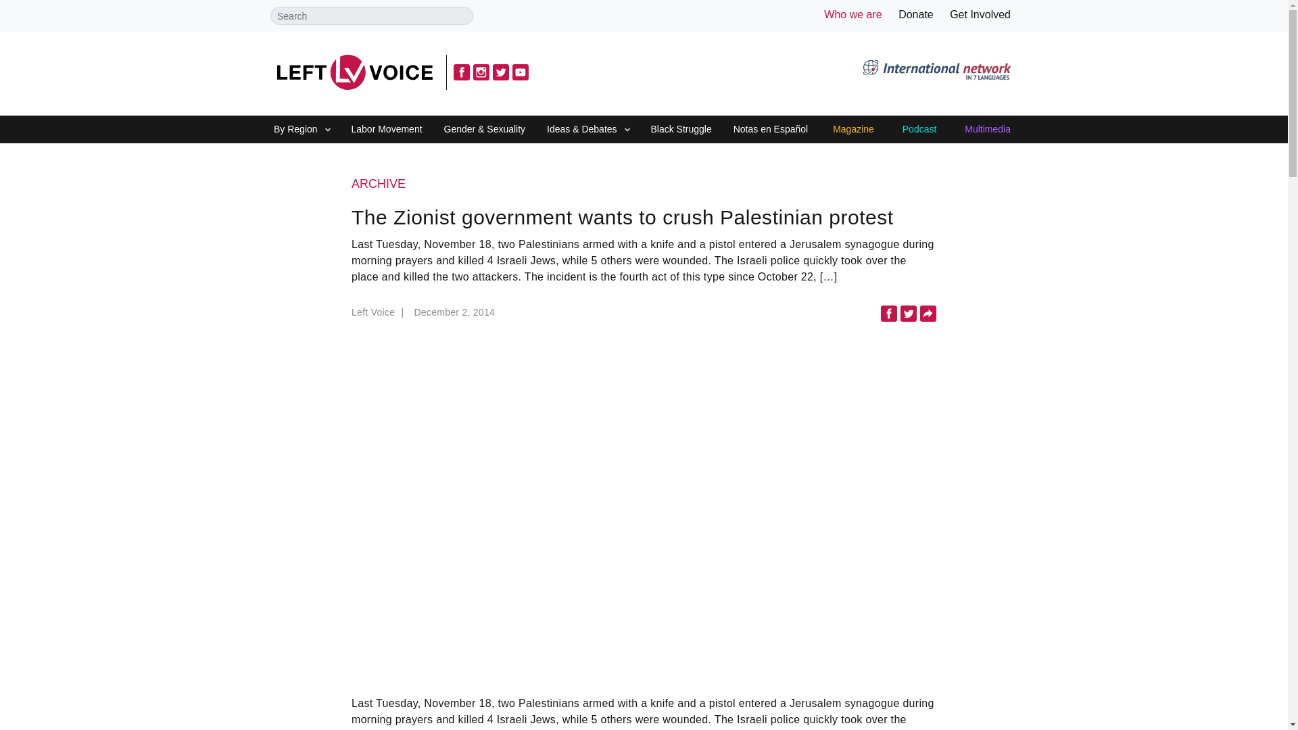  What do you see at coordinates (853, 130) in the screenshot?
I see `Magazine` at bounding box center [853, 130].